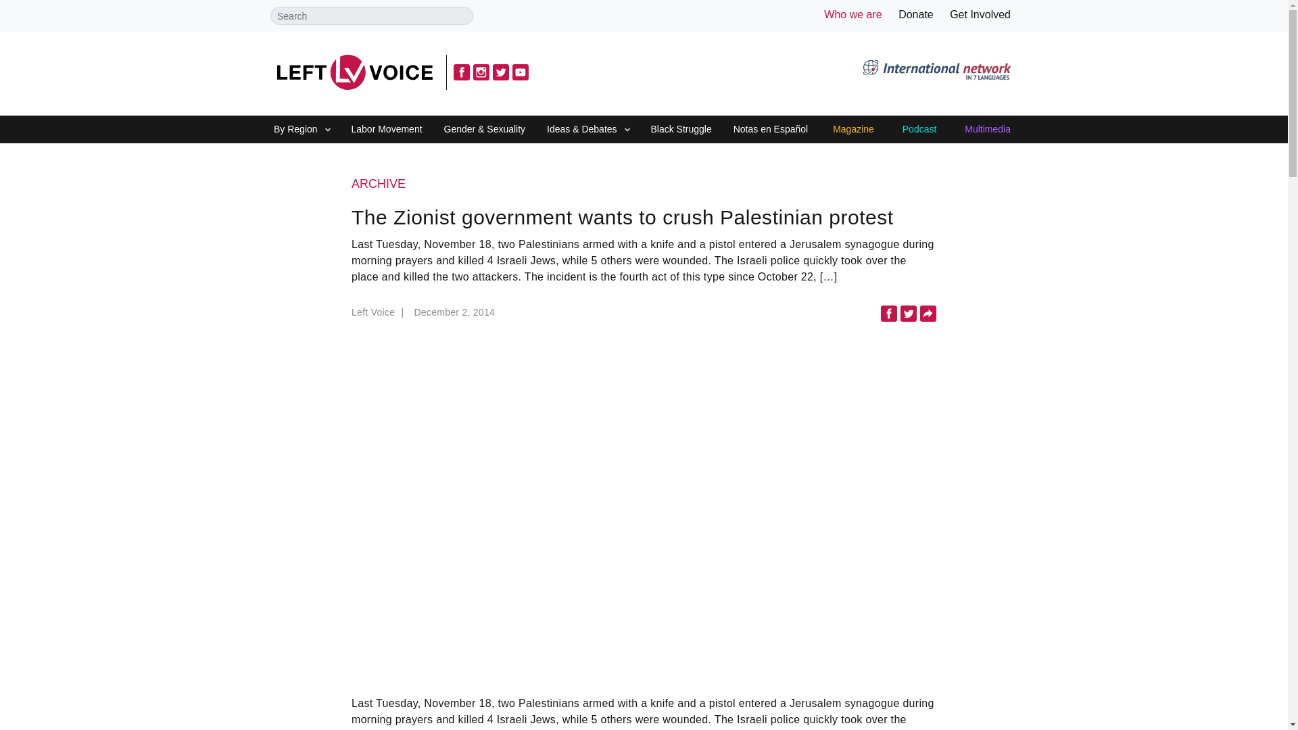  What do you see at coordinates (853, 130) in the screenshot?
I see `Magazine` at bounding box center [853, 130].